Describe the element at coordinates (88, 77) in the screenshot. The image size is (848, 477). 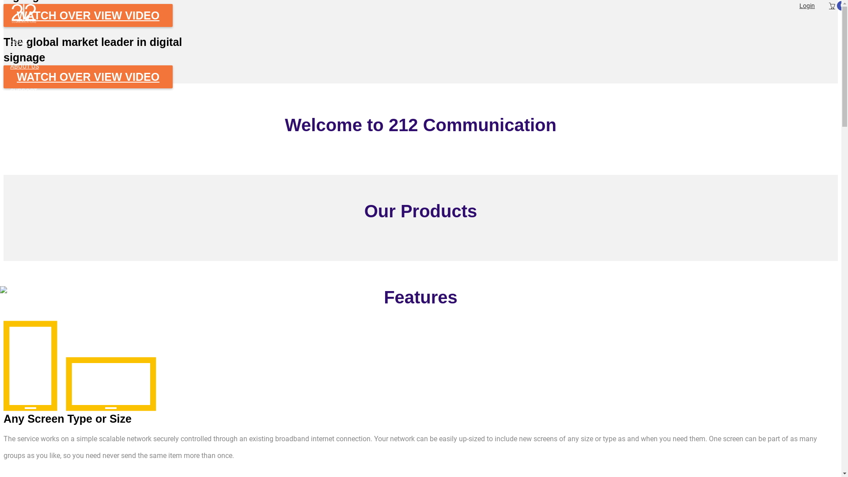
I see `WATCH OVER VIEW VIDEO` at that location.